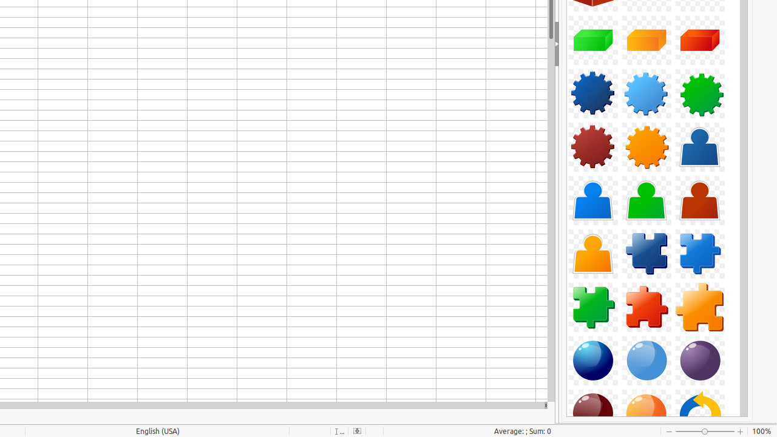 This screenshot has height=437, width=777. Describe the element at coordinates (700, 40) in the screenshot. I see `Component-Cuboid05-Red` at that location.